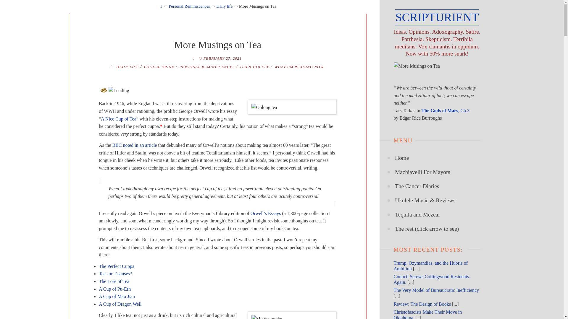 The image size is (568, 319). Describe the element at coordinates (422, 304) in the screenshot. I see `Review: The Design of Books` at that location.